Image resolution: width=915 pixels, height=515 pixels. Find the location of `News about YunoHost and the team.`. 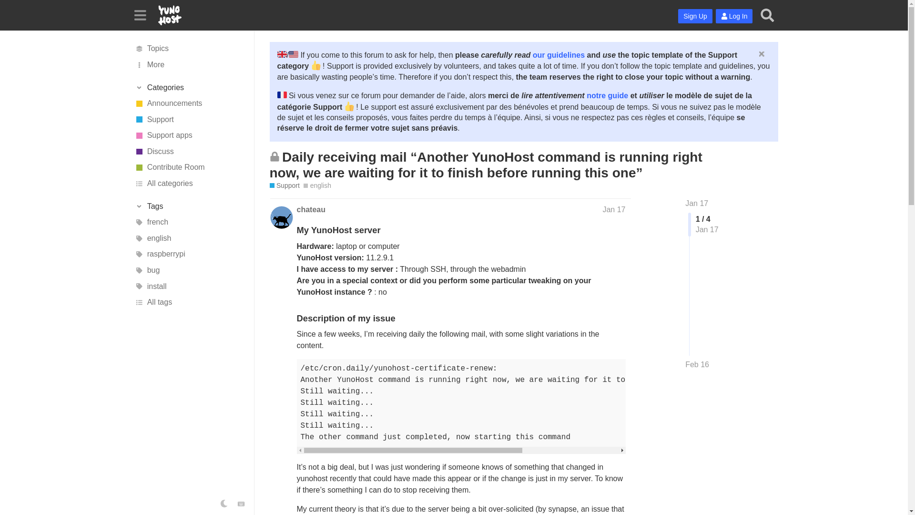

News about YunoHost and the team. is located at coordinates (189, 103).